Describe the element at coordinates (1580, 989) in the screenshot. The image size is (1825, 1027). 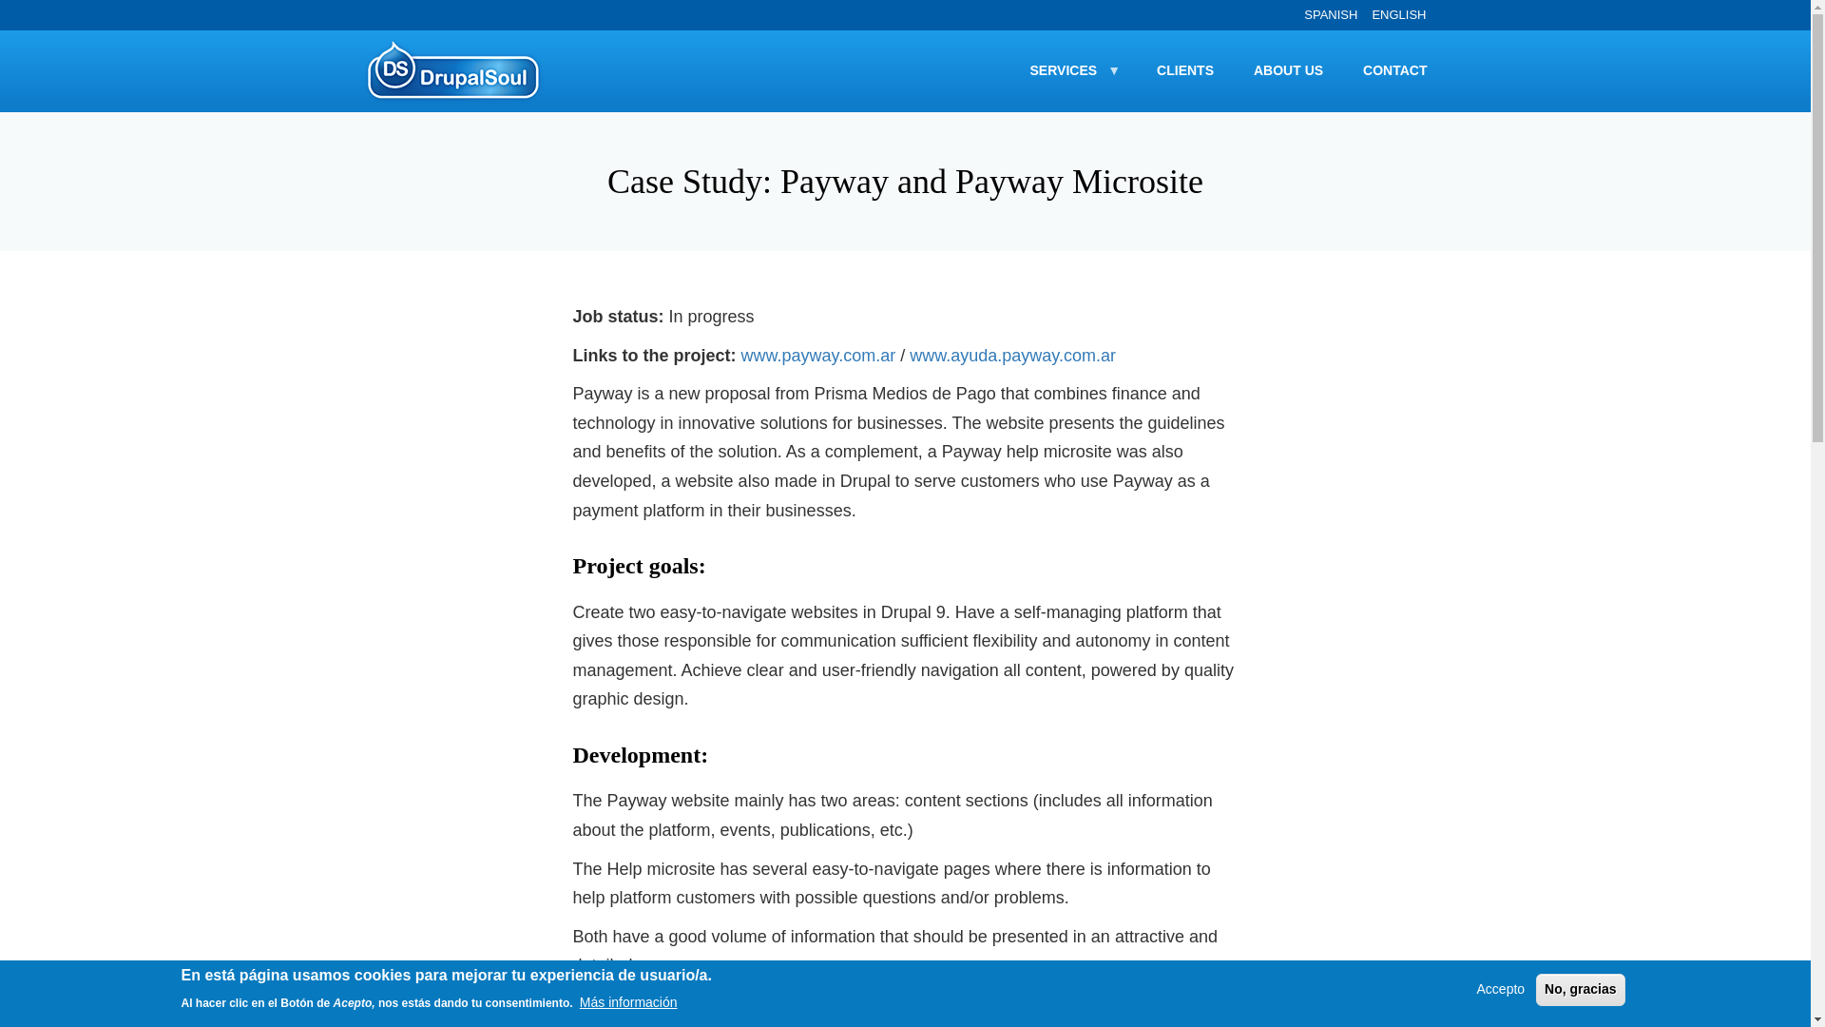
I see `No, gracias` at that location.